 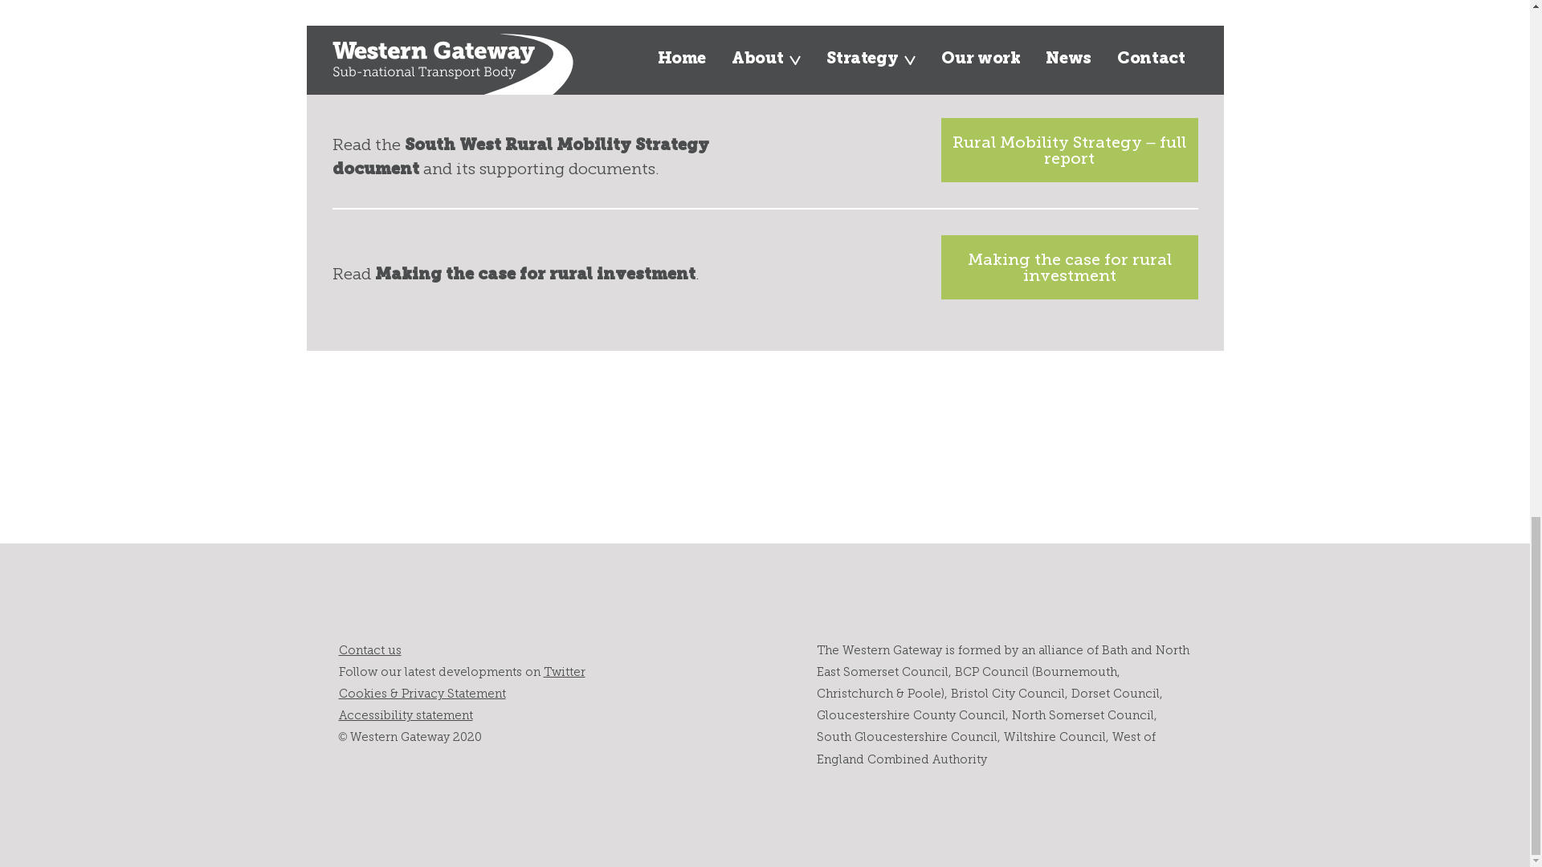 I want to click on Twitter, so click(x=563, y=671).